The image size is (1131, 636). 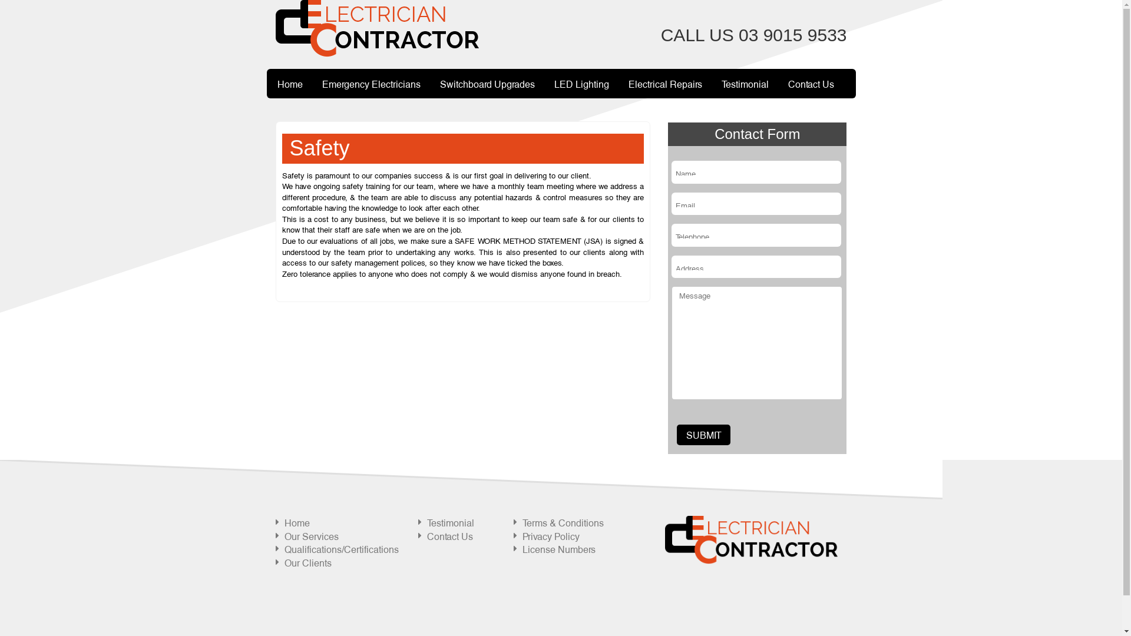 I want to click on Testimonial, so click(x=451, y=522).